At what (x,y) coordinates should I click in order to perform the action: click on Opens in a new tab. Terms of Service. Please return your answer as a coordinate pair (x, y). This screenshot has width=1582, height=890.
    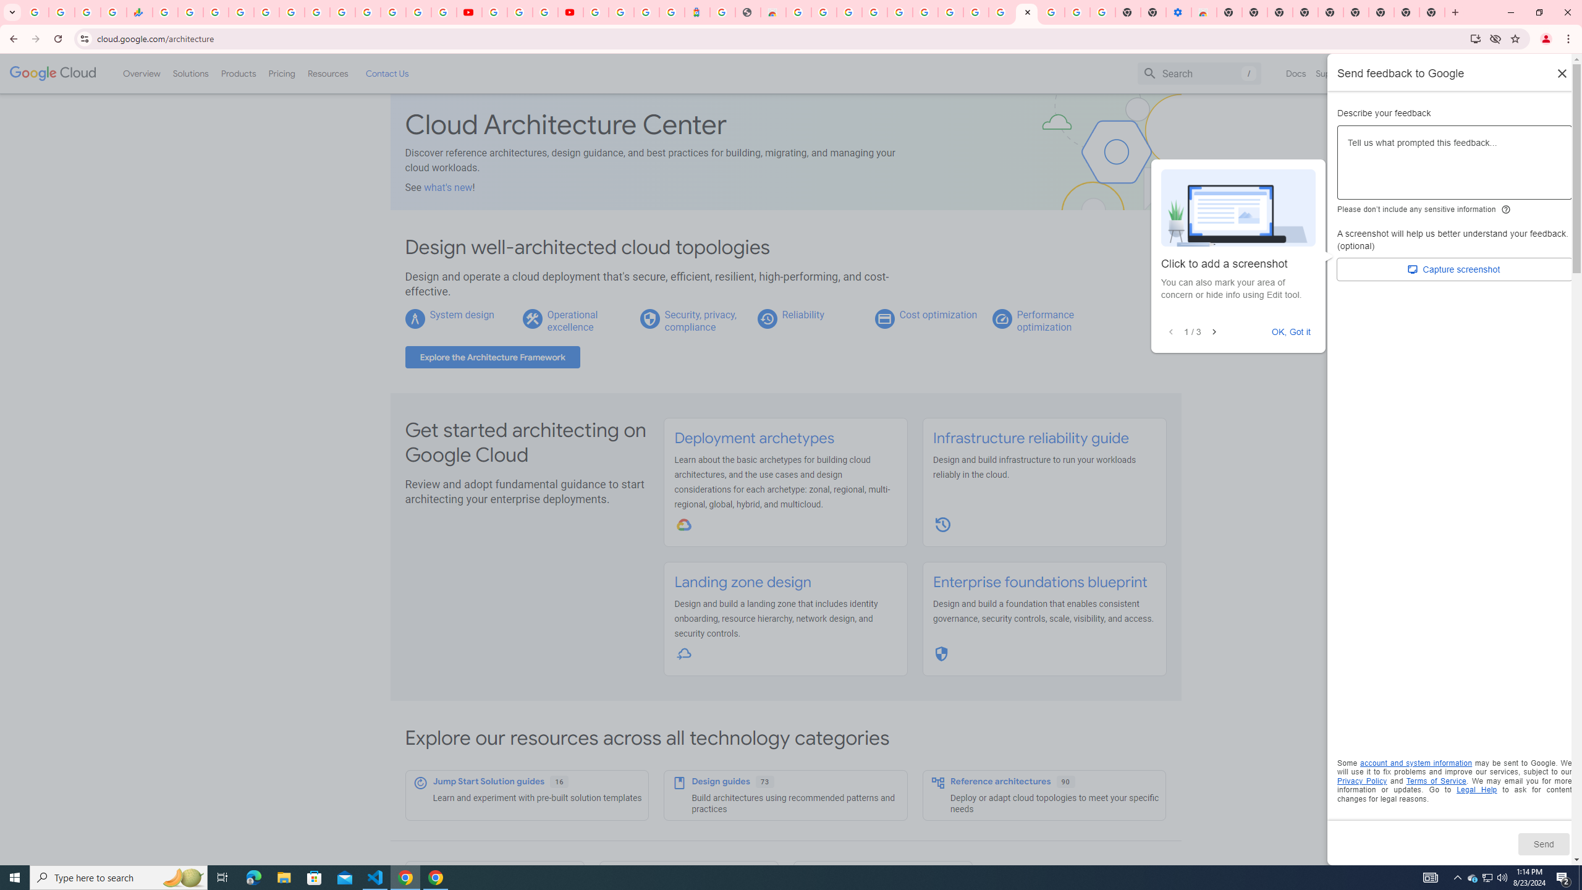
    Looking at the image, I should click on (1436, 781).